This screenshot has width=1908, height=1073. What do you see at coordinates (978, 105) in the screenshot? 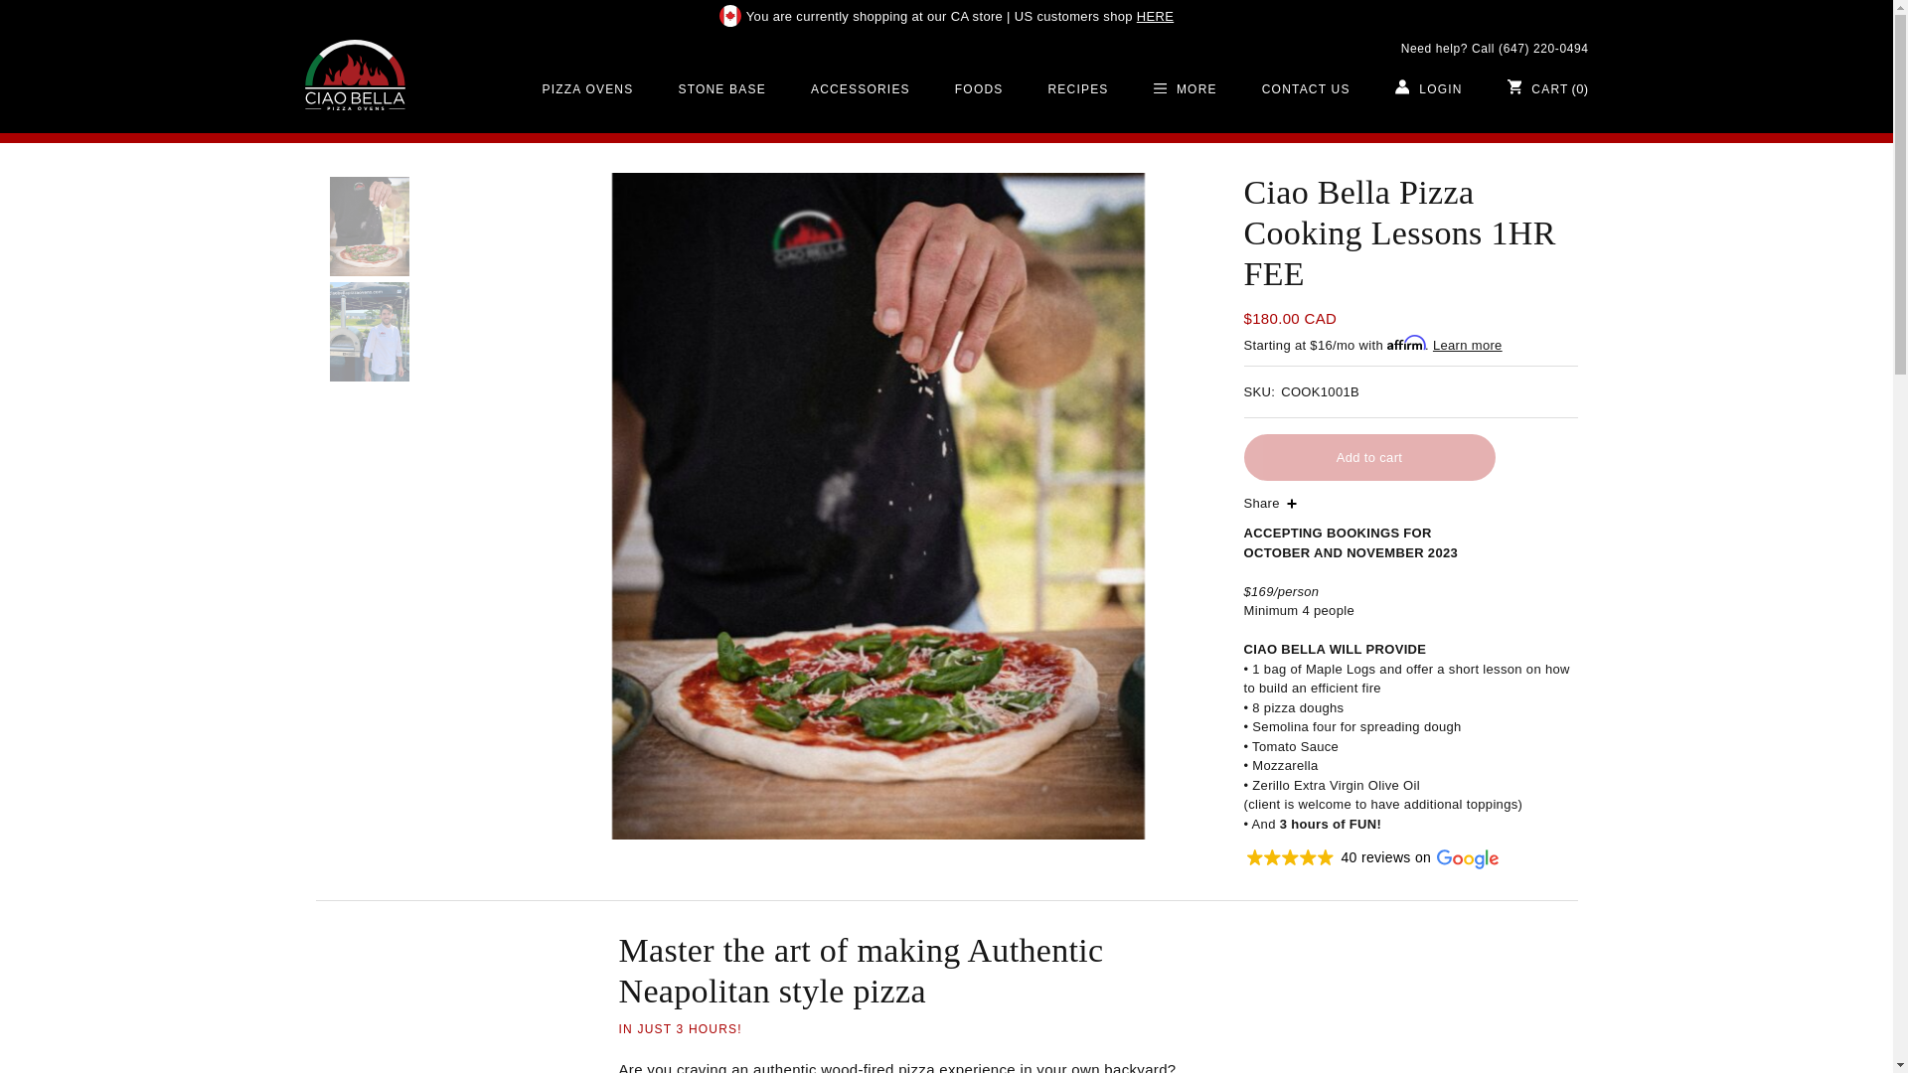
I see `FOODS` at bounding box center [978, 105].